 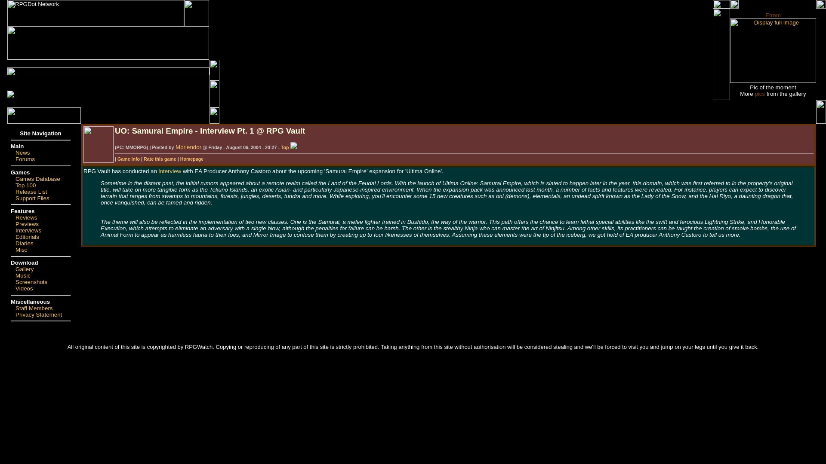 What do you see at coordinates (26, 217) in the screenshot?
I see `Reviews` at bounding box center [26, 217].